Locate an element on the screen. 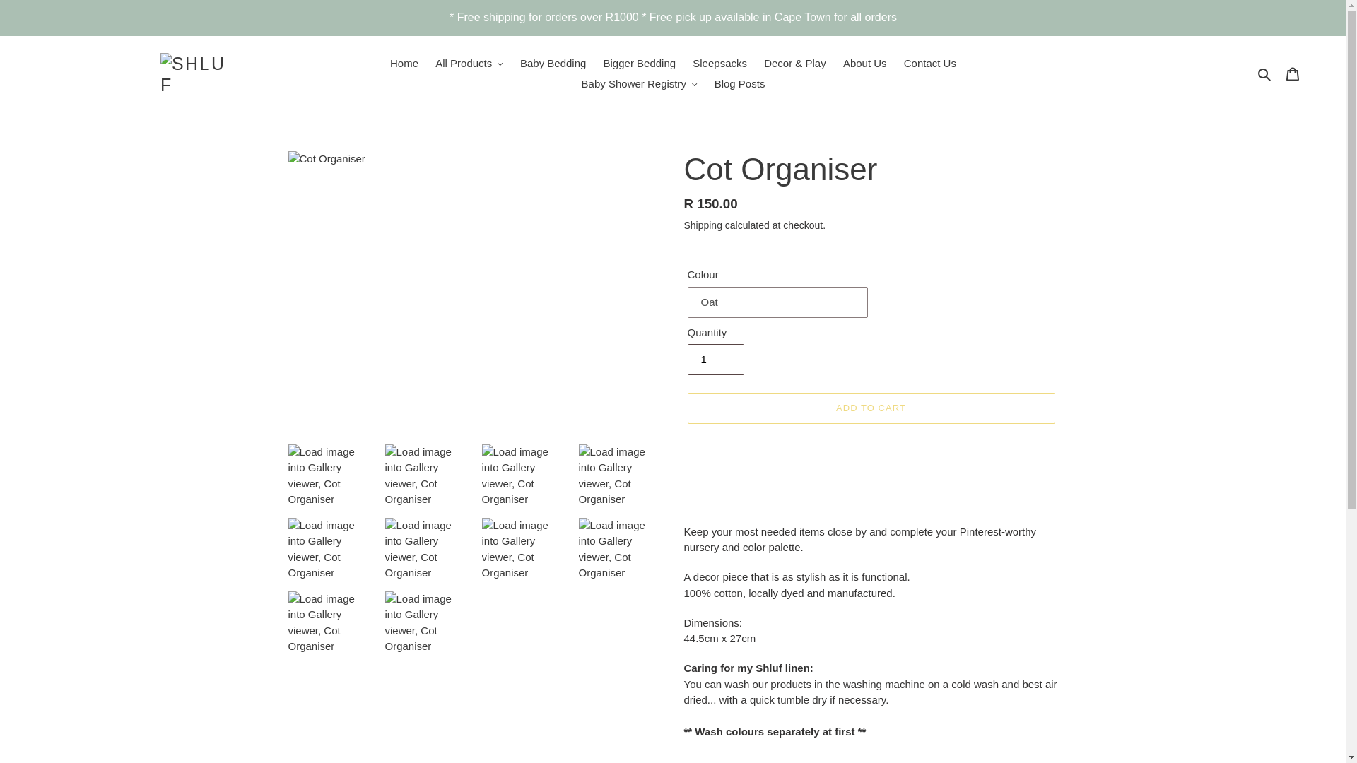 The width and height of the screenshot is (1357, 763). Baby Bedding is located at coordinates (553, 64).